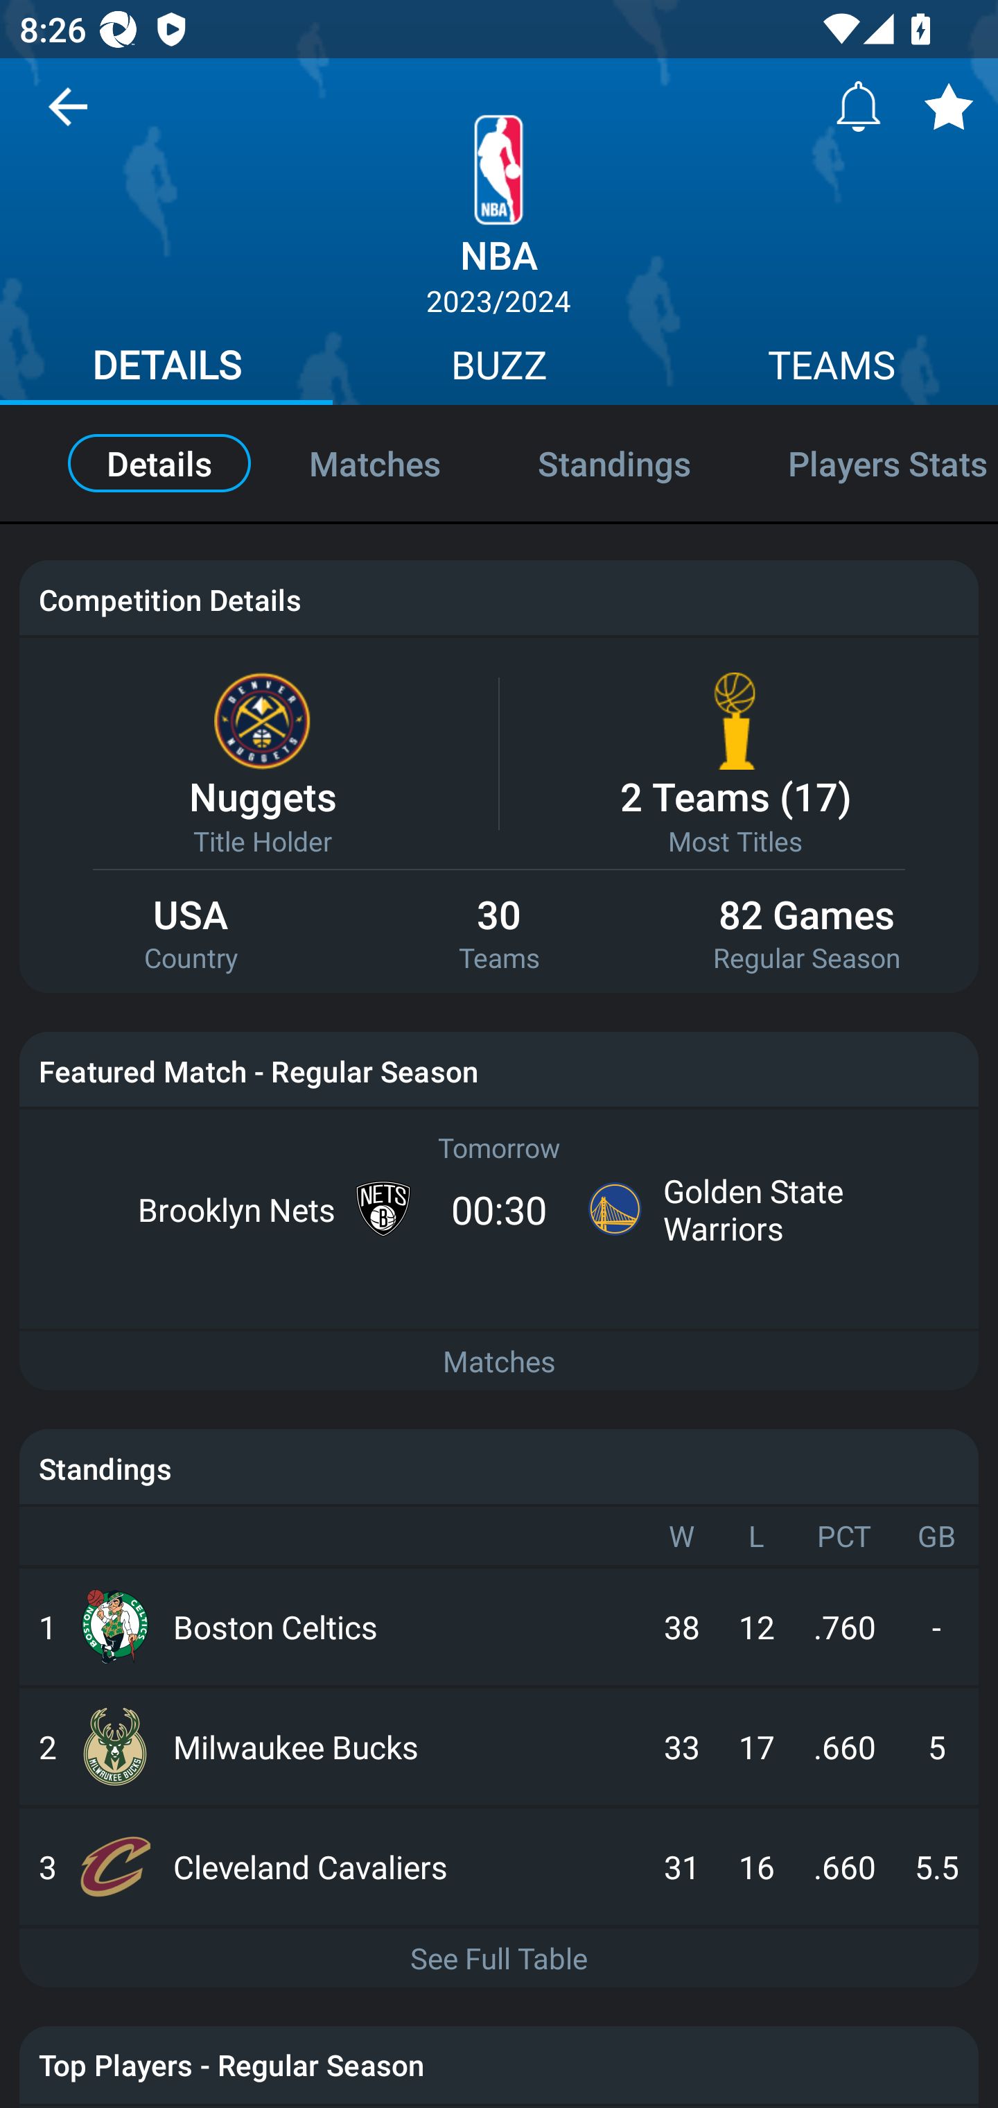 This screenshot has width=998, height=2108. What do you see at coordinates (262, 840) in the screenshot?
I see `Title Holder` at bounding box center [262, 840].